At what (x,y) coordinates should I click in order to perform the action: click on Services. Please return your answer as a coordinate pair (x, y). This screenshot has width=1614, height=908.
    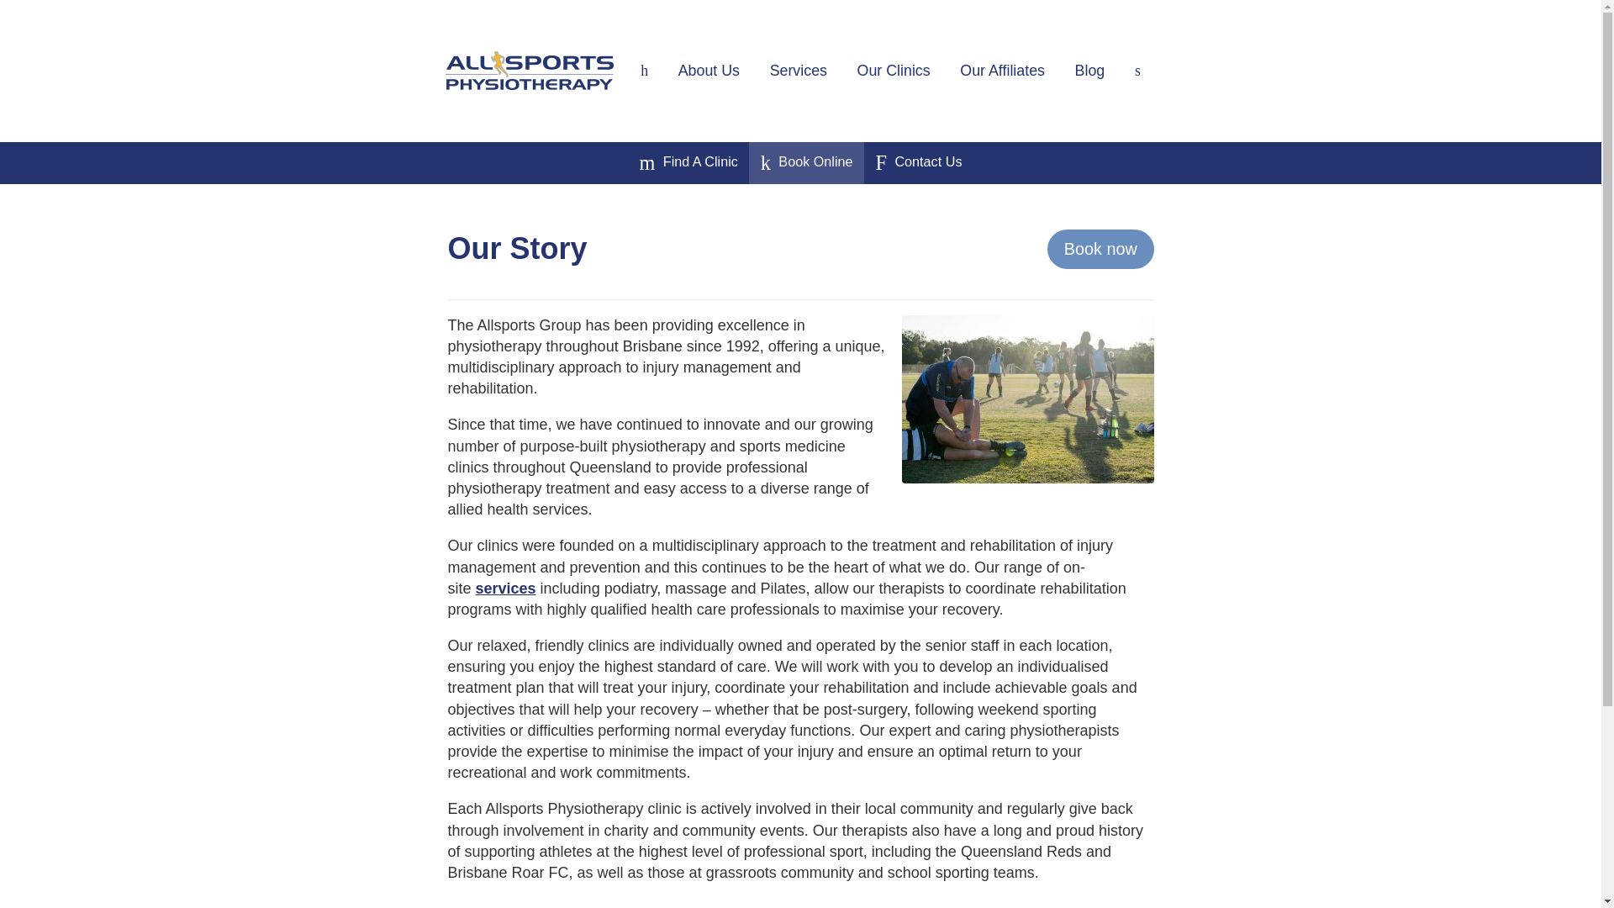
    Looking at the image, I should click on (799, 70).